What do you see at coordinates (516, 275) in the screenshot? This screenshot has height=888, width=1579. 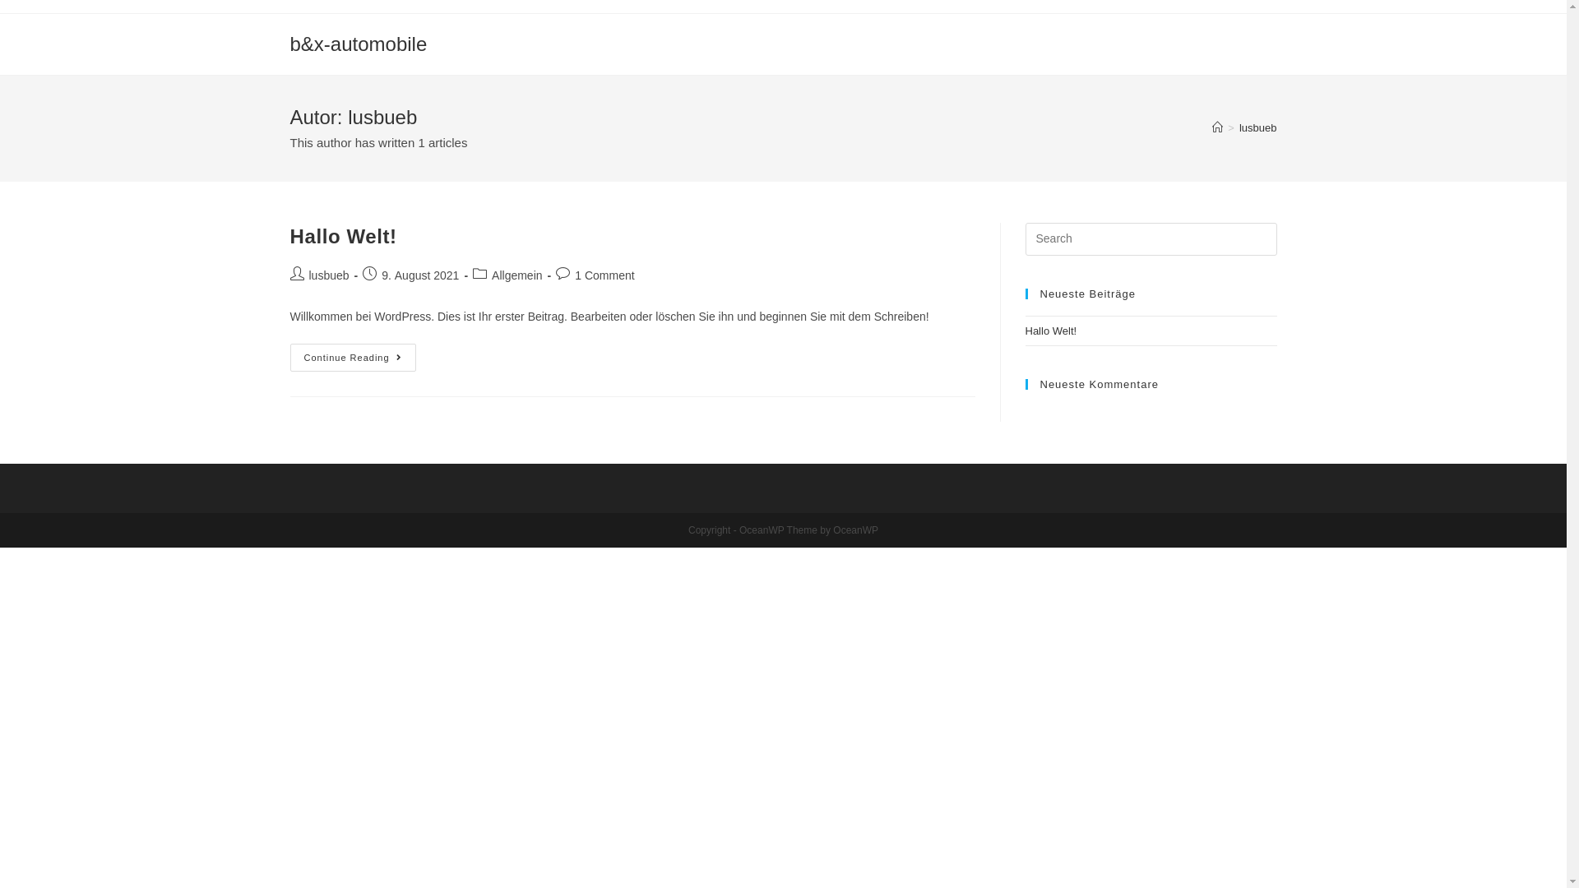 I see `Allgemein` at bounding box center [516, 275].